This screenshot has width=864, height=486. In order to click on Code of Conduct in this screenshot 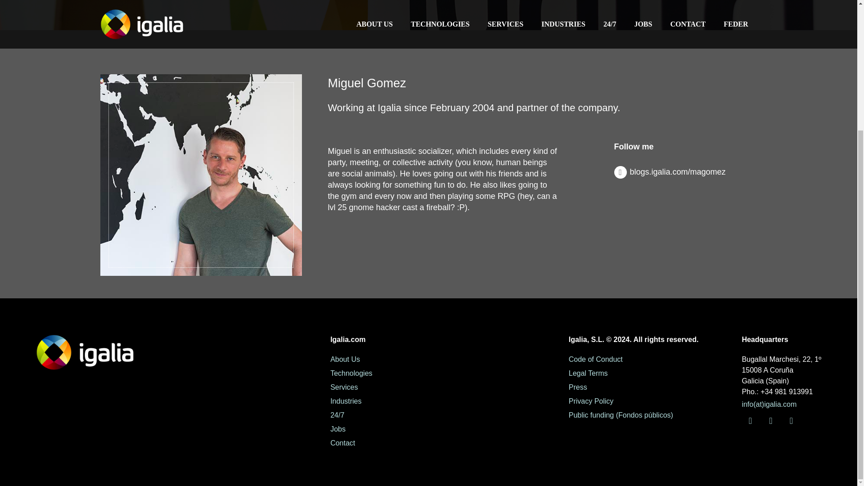, I will do `click(596, 359)`.